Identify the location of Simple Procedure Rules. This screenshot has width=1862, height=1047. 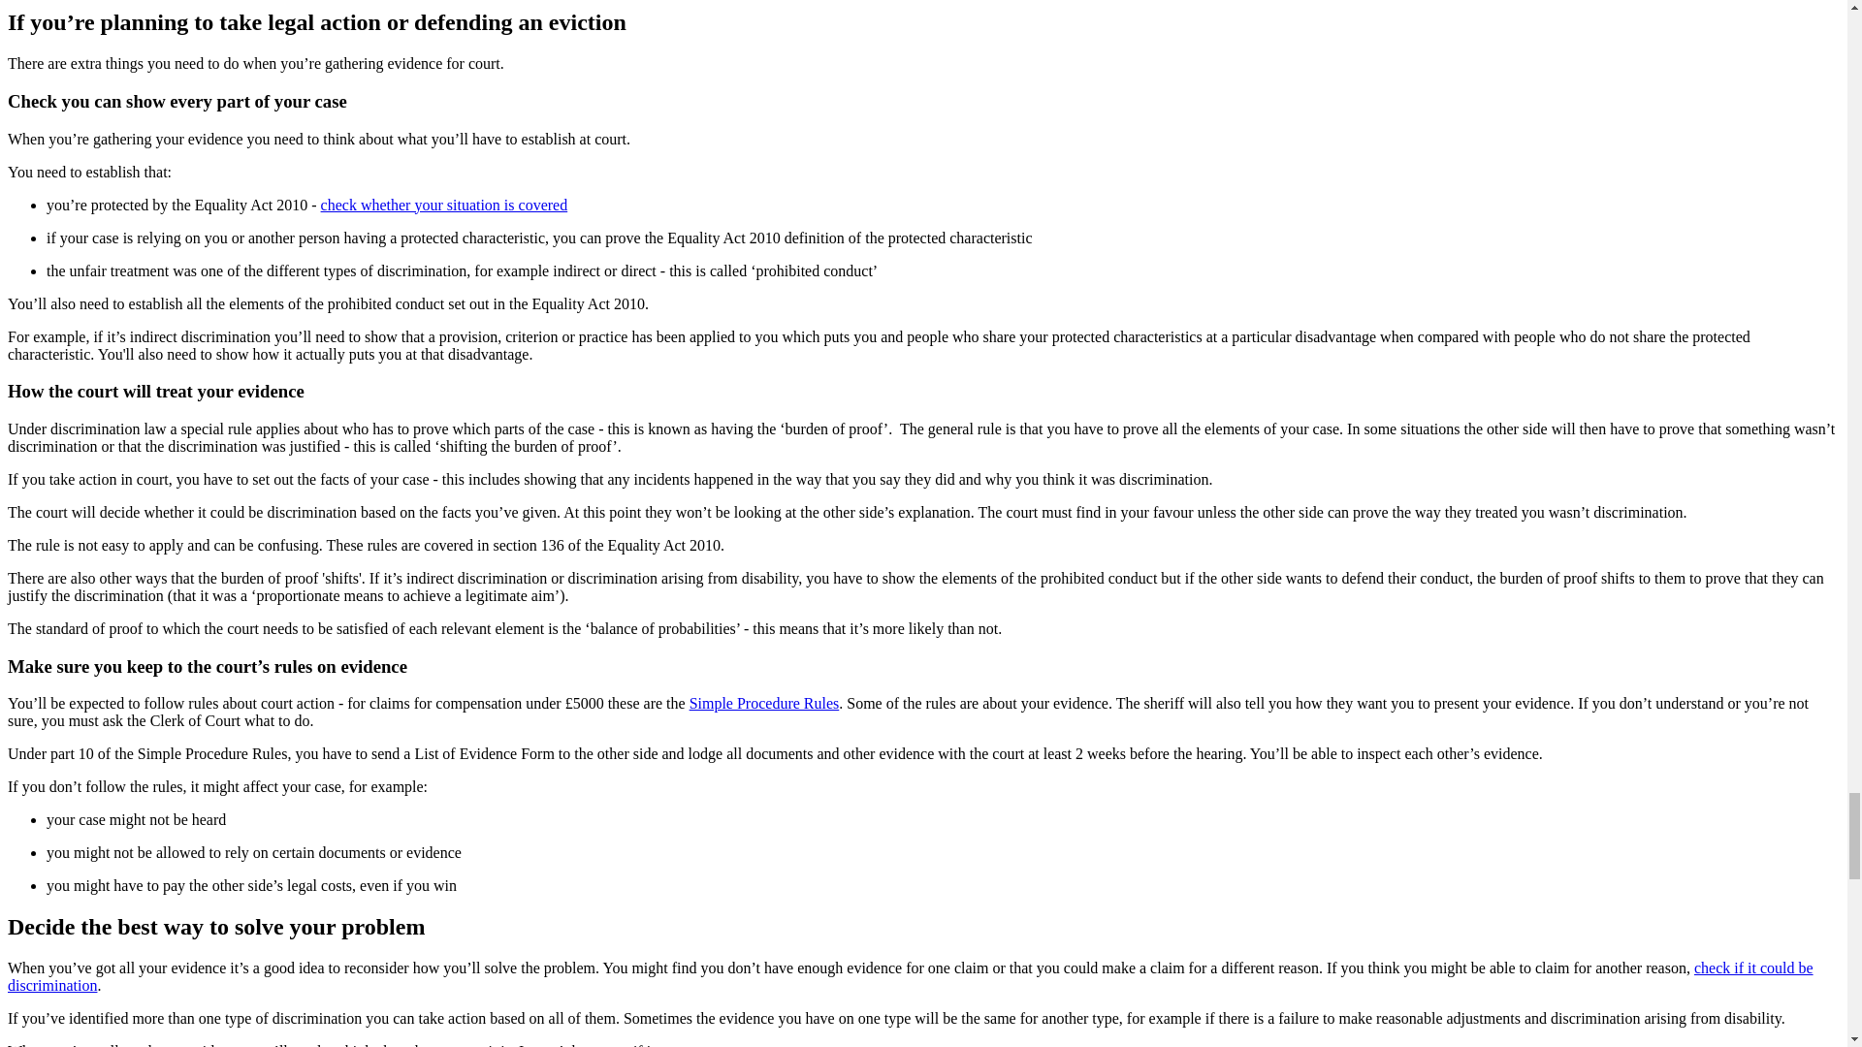
(764, 704).